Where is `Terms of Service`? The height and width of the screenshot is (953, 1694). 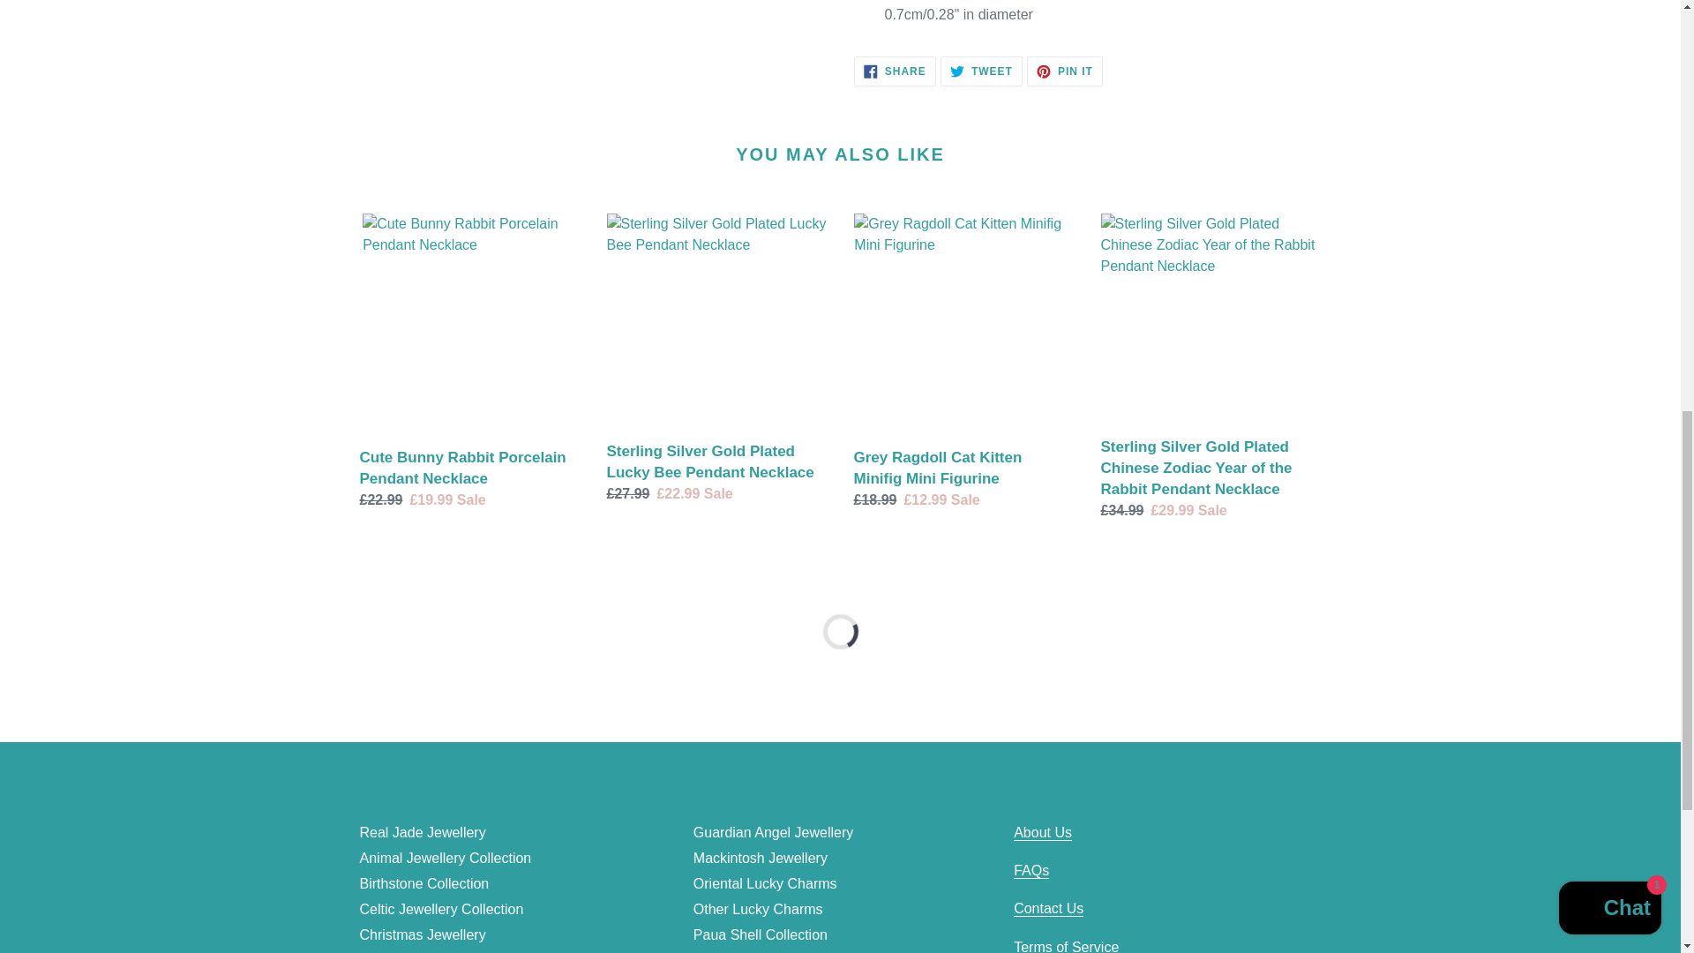 Terms of Service is located at coordinates (1066, 946).